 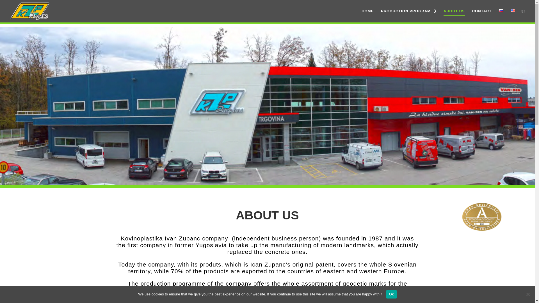 What do you see at coordinates (528, 294) in the screenshot?
I see `No` at bounding box center [528, 294].